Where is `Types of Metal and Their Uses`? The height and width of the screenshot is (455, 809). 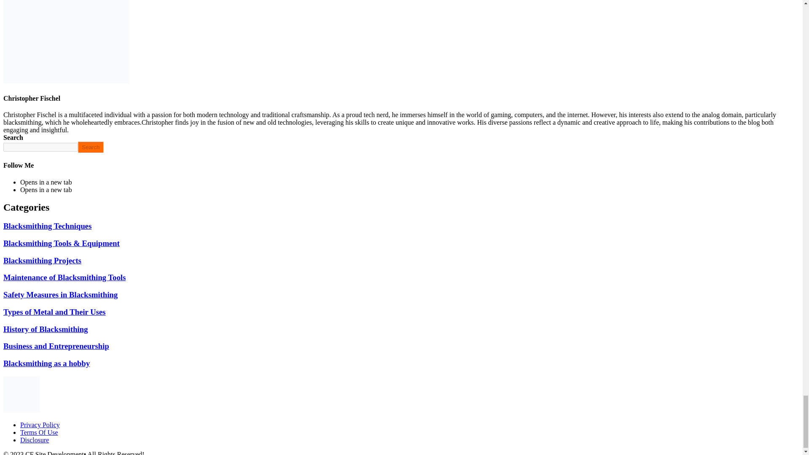
Types of Metal and Their Uses is located at coordinates (54, 312).